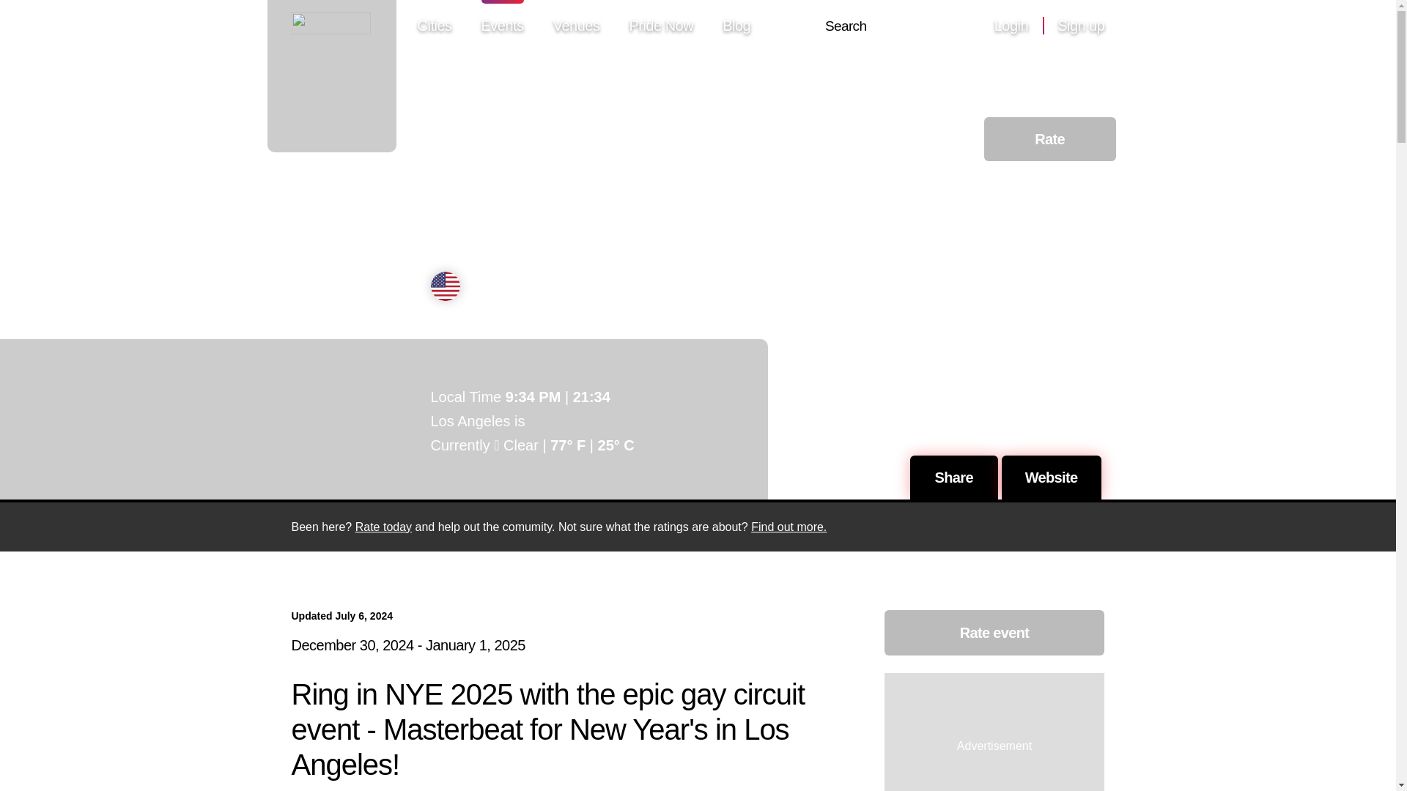 The width and height of the screenshot is (1407, 791). Describe the element at coordinates (1052, 478) in the screenshot. I see `Website` at that location.